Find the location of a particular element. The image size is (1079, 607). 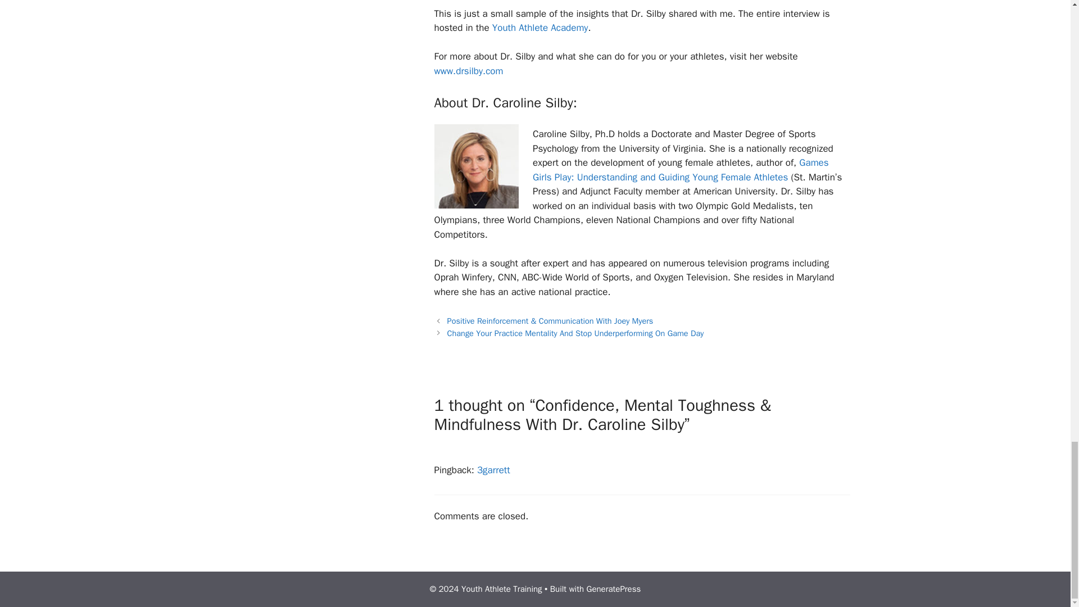

Next is located at coordinates (575, 333).